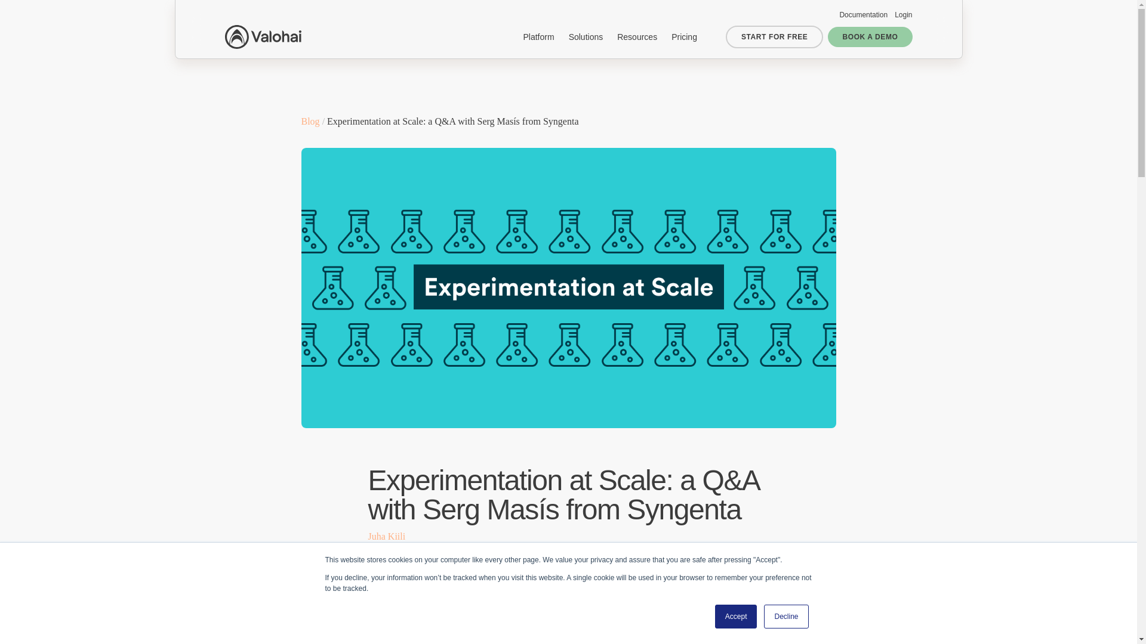 This screenshot has height=644, width=1146. Describe the element at coordinates (863, 15) in the screenshot. I see `Documentation` at that location.